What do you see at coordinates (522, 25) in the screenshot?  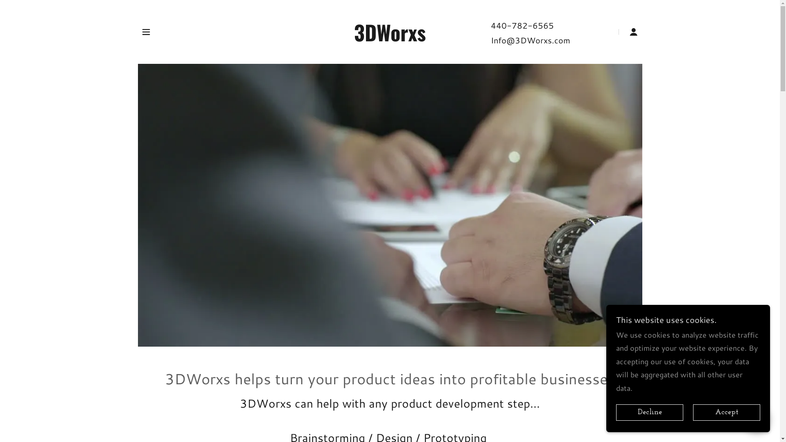 I see `440-782-6565` at bounding box center [522, 25].